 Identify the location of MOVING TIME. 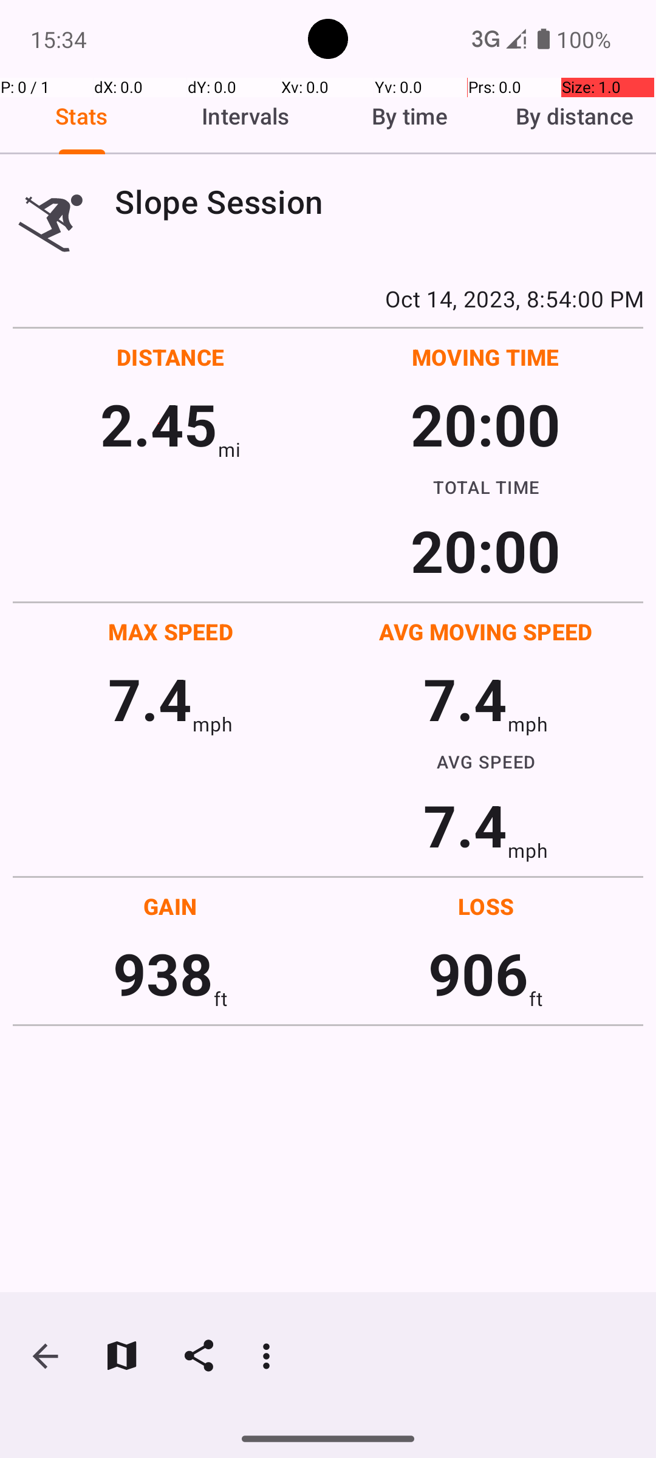
(486, 357).